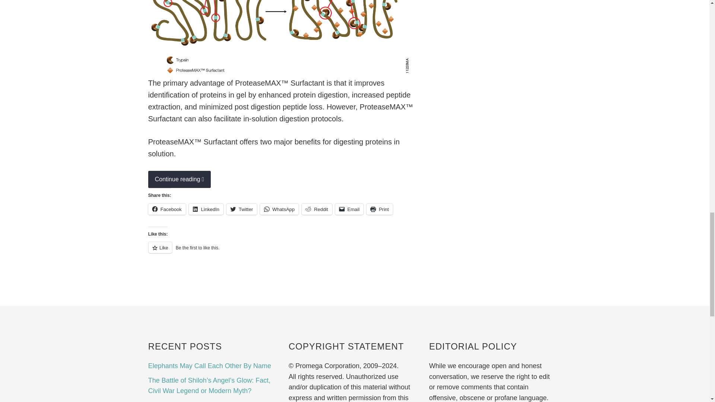  What do you see at coordinates (279, 209) in the screenshot?
I see `Click to share on WhatsApp` at bounding box center [279, 209].